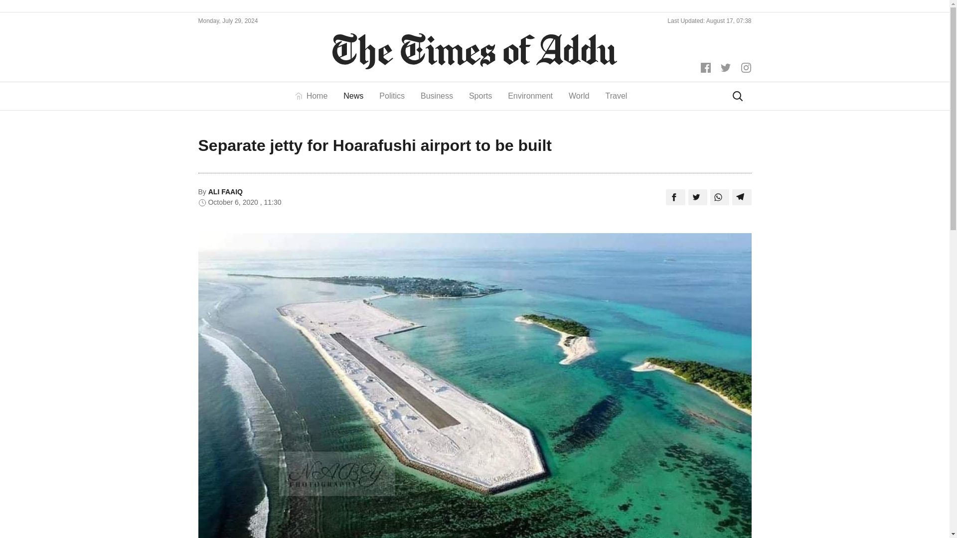  I want to click on Facebook icon, so click(707, 67).